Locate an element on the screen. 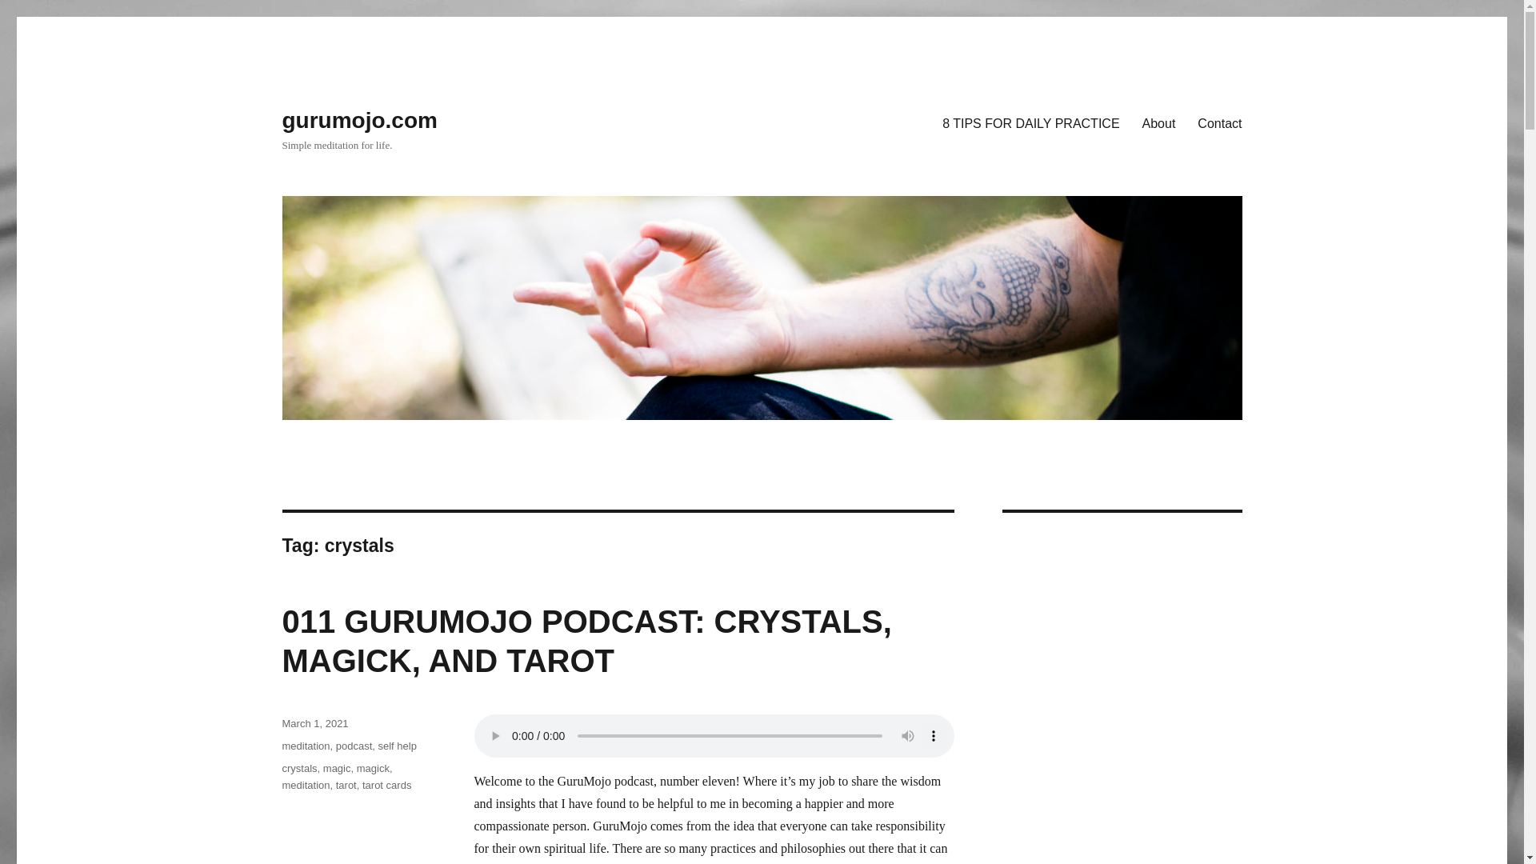  March 1, 2021 is located at coordinates (314, 723).